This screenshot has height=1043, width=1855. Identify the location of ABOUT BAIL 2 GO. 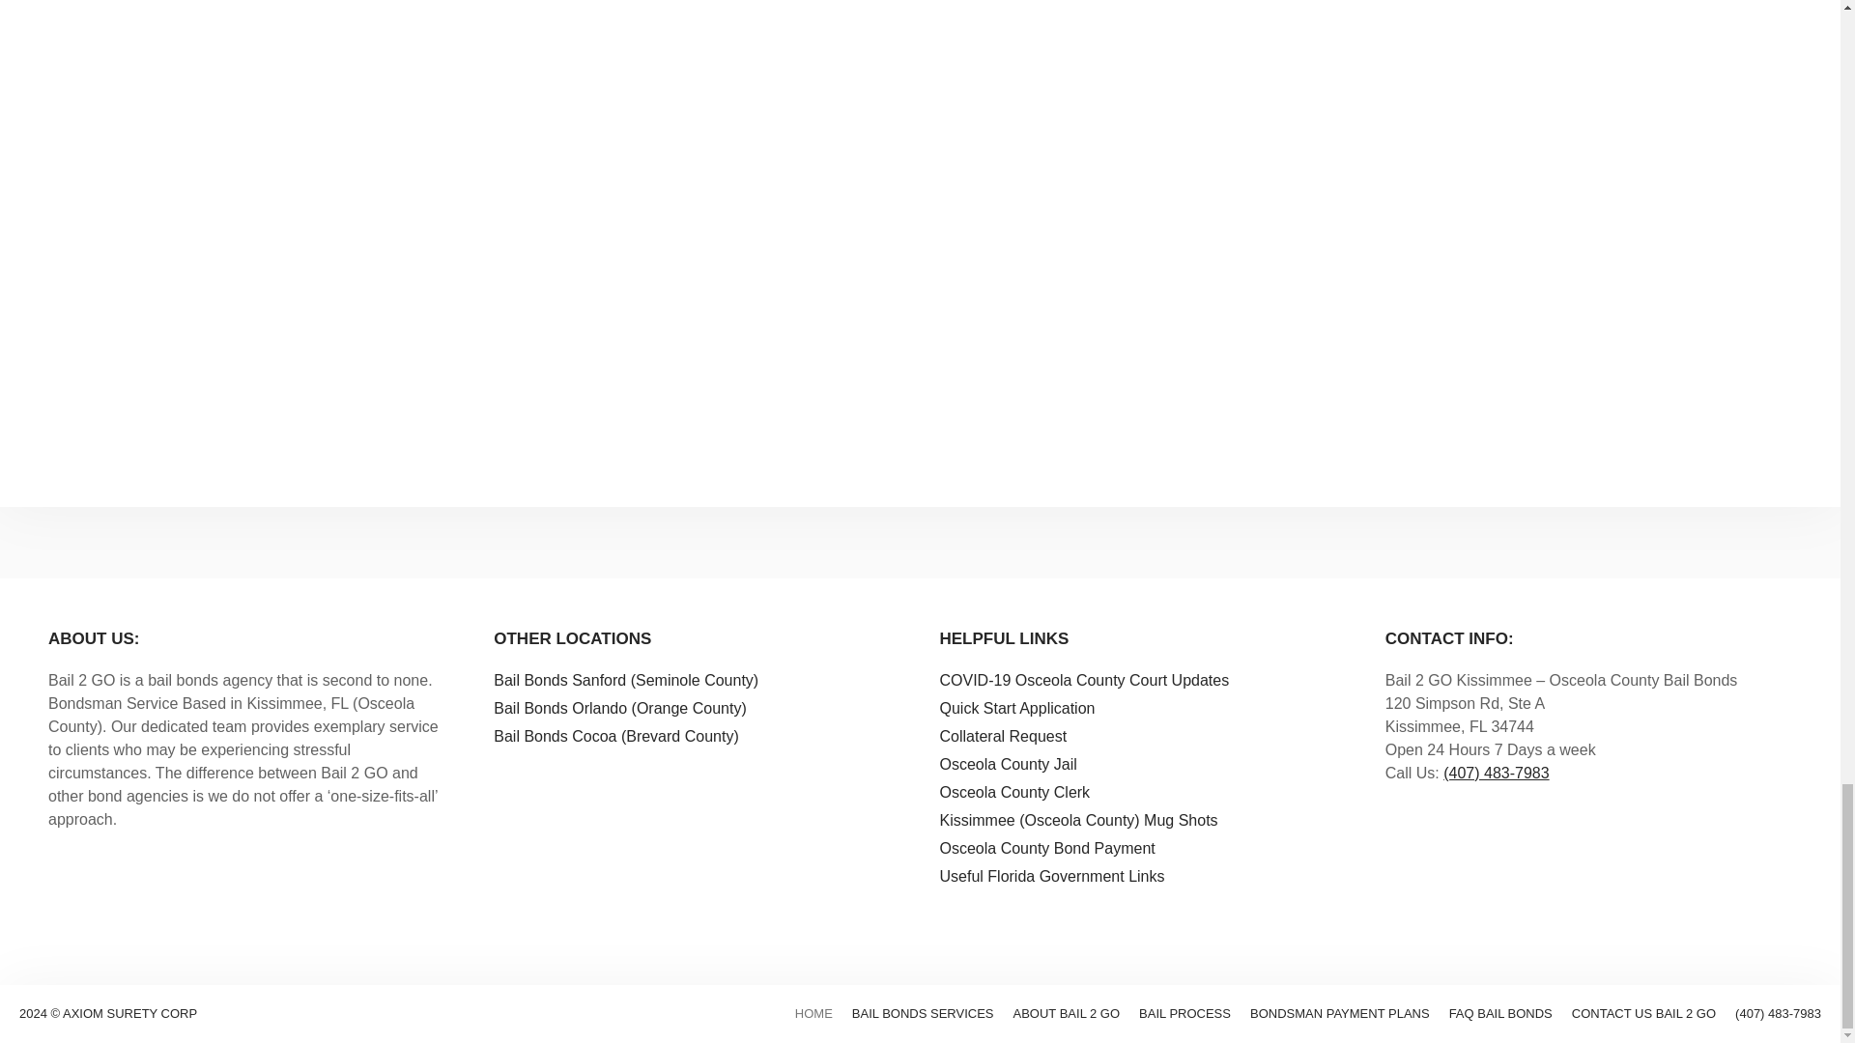
(1067, 1014).